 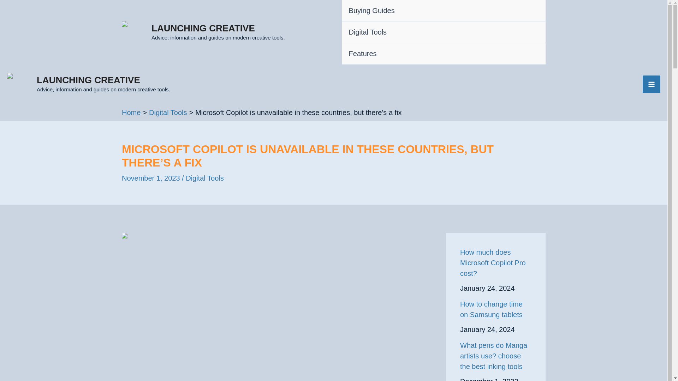 I want to click on Digital Tools, so click(x=205, y=178).